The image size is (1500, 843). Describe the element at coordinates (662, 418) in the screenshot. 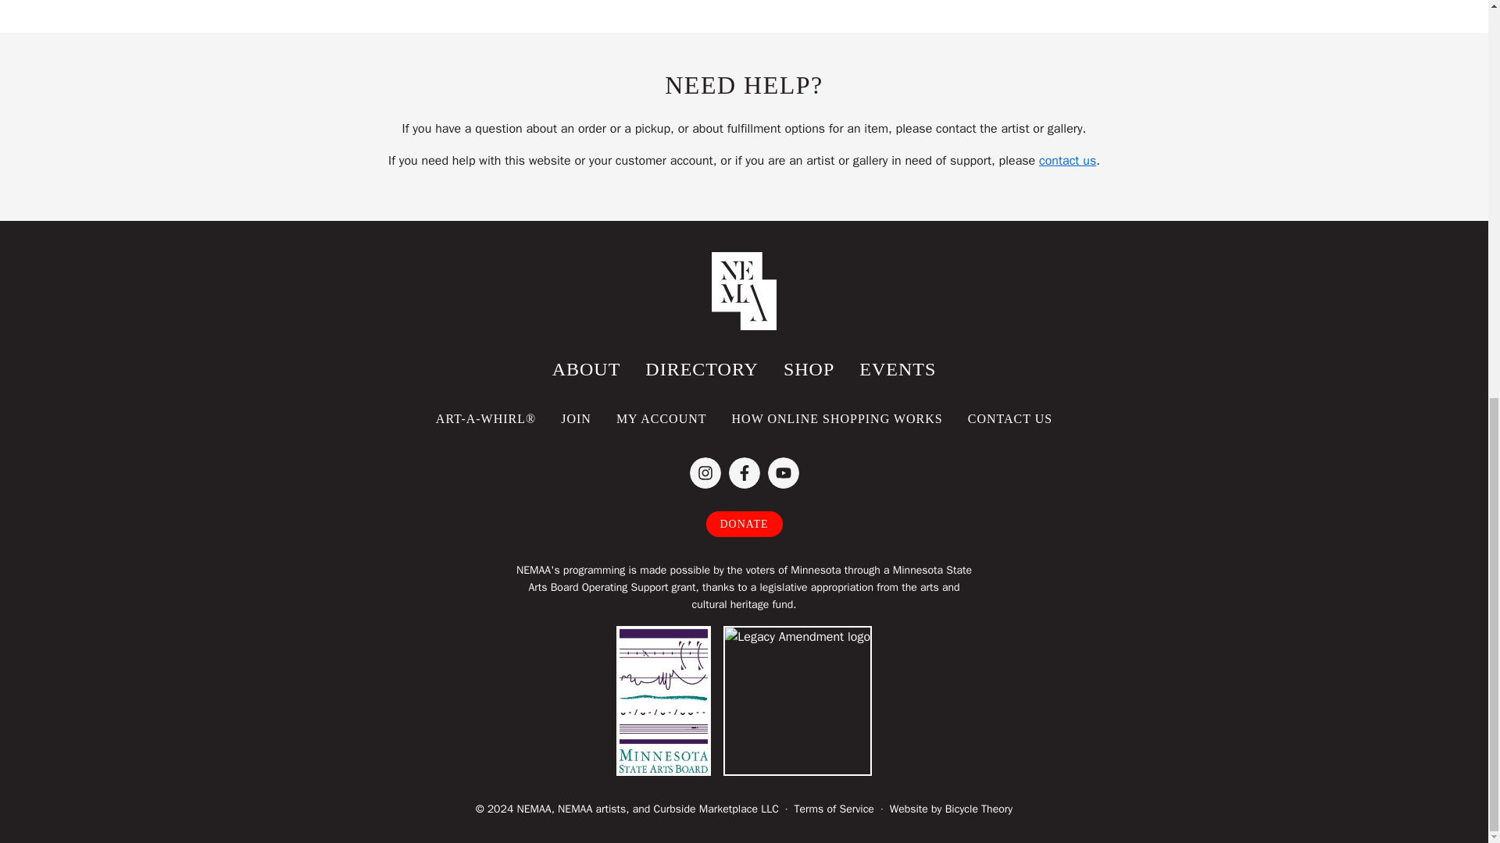

I see `MY ACCOUNT` at that location.